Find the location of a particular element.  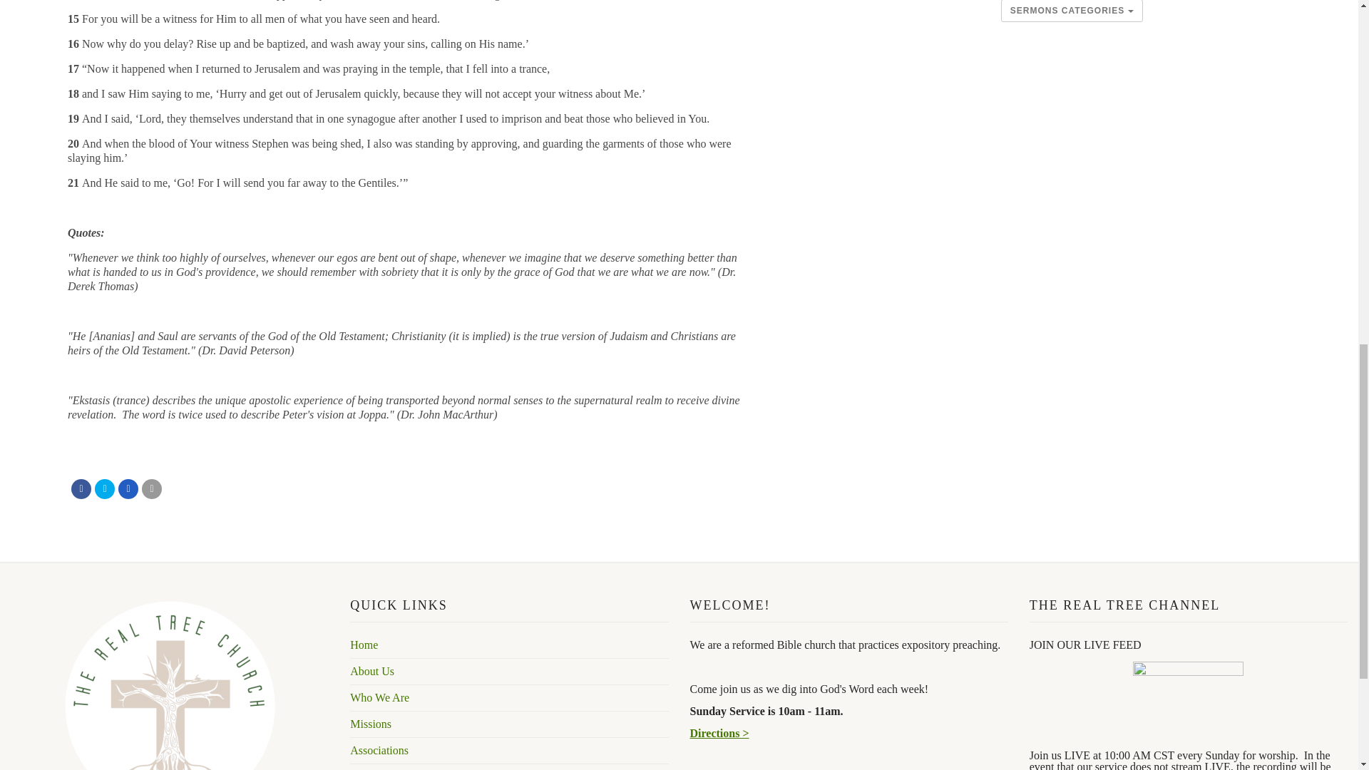

SERMONS CATEGORIES is located at coordinates (1072, 11).